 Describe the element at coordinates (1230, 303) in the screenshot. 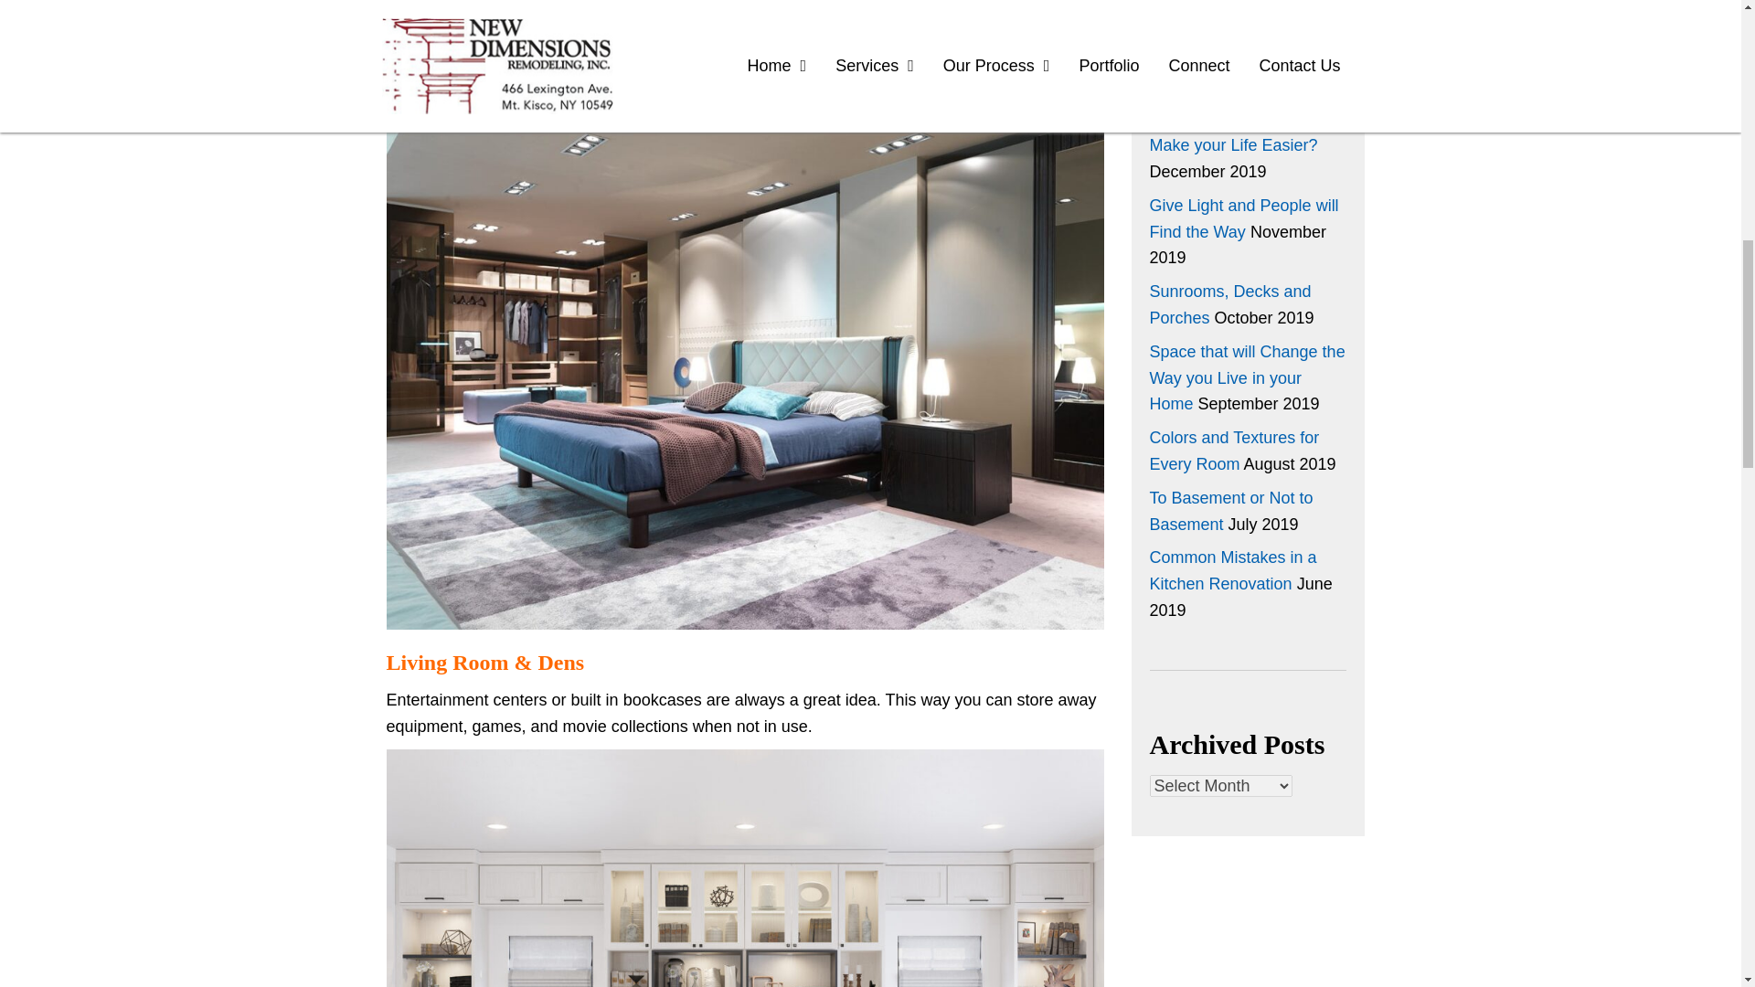

I see `Sunrooms, Decks and Porches` at that location.